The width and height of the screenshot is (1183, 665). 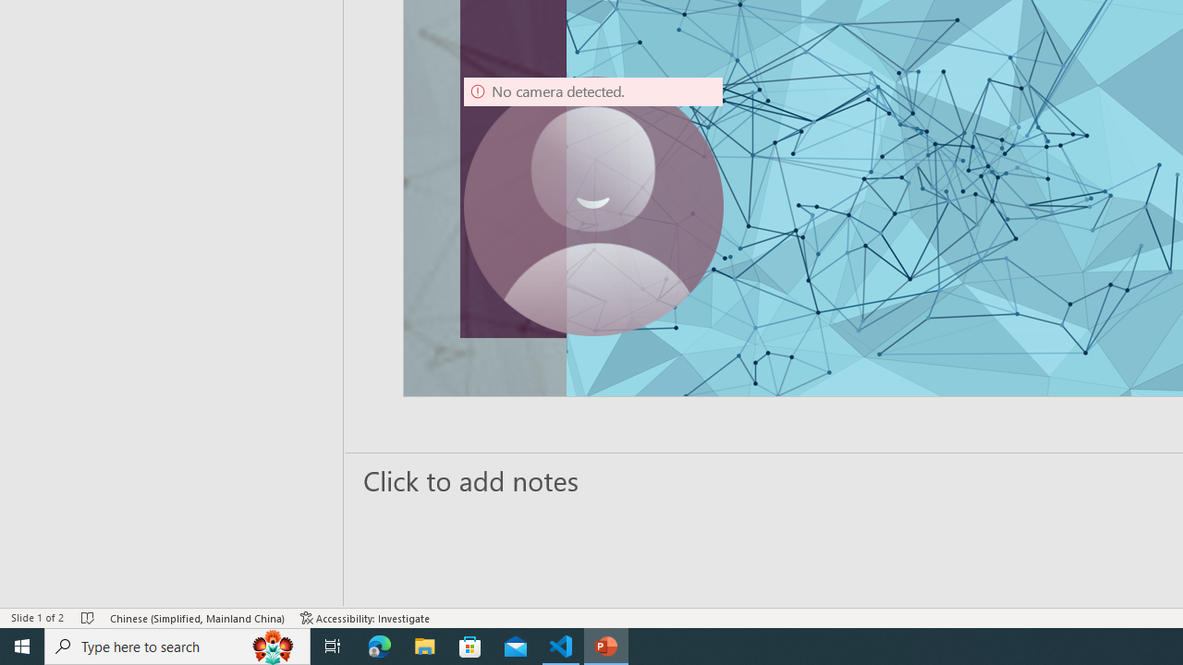 I want to click on Camera 9, No camera detected., so click(x=593, y=207).